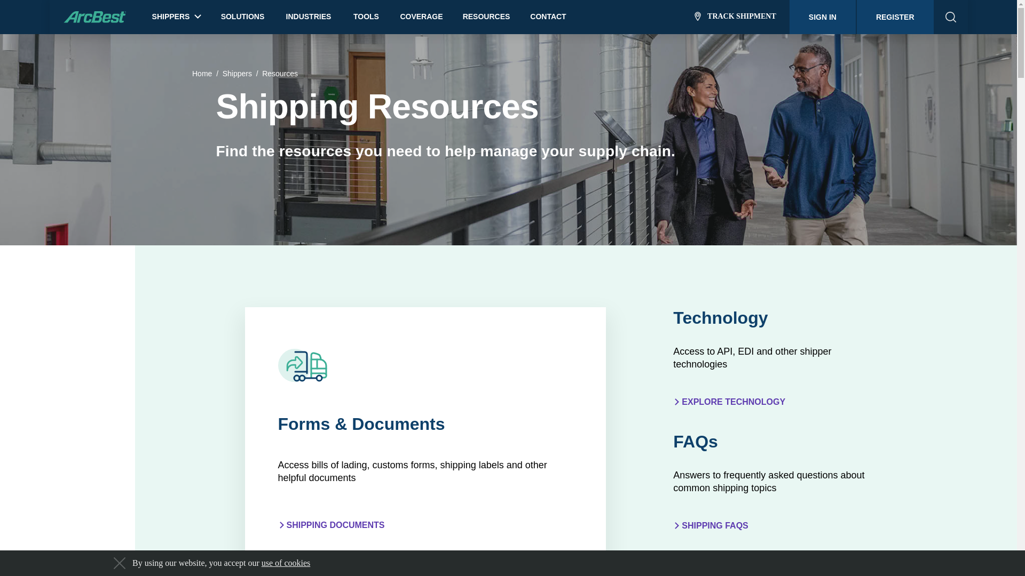  Describe the element at coordinates (242, 17) in the screenshot. I see `SOLUTIONS` at that location.